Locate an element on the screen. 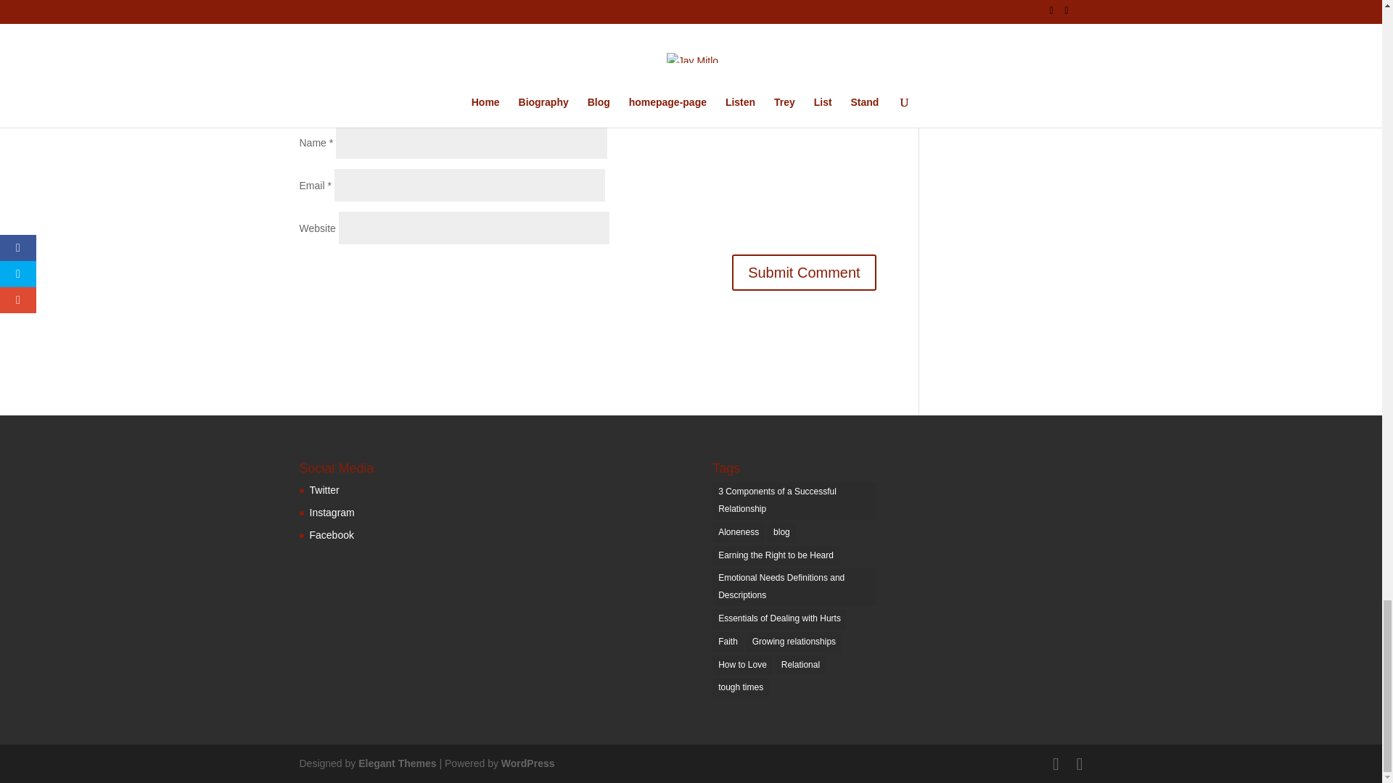 The height and width of the screenshot is (783, 1393). tough times is located at coordinates (740, 688).